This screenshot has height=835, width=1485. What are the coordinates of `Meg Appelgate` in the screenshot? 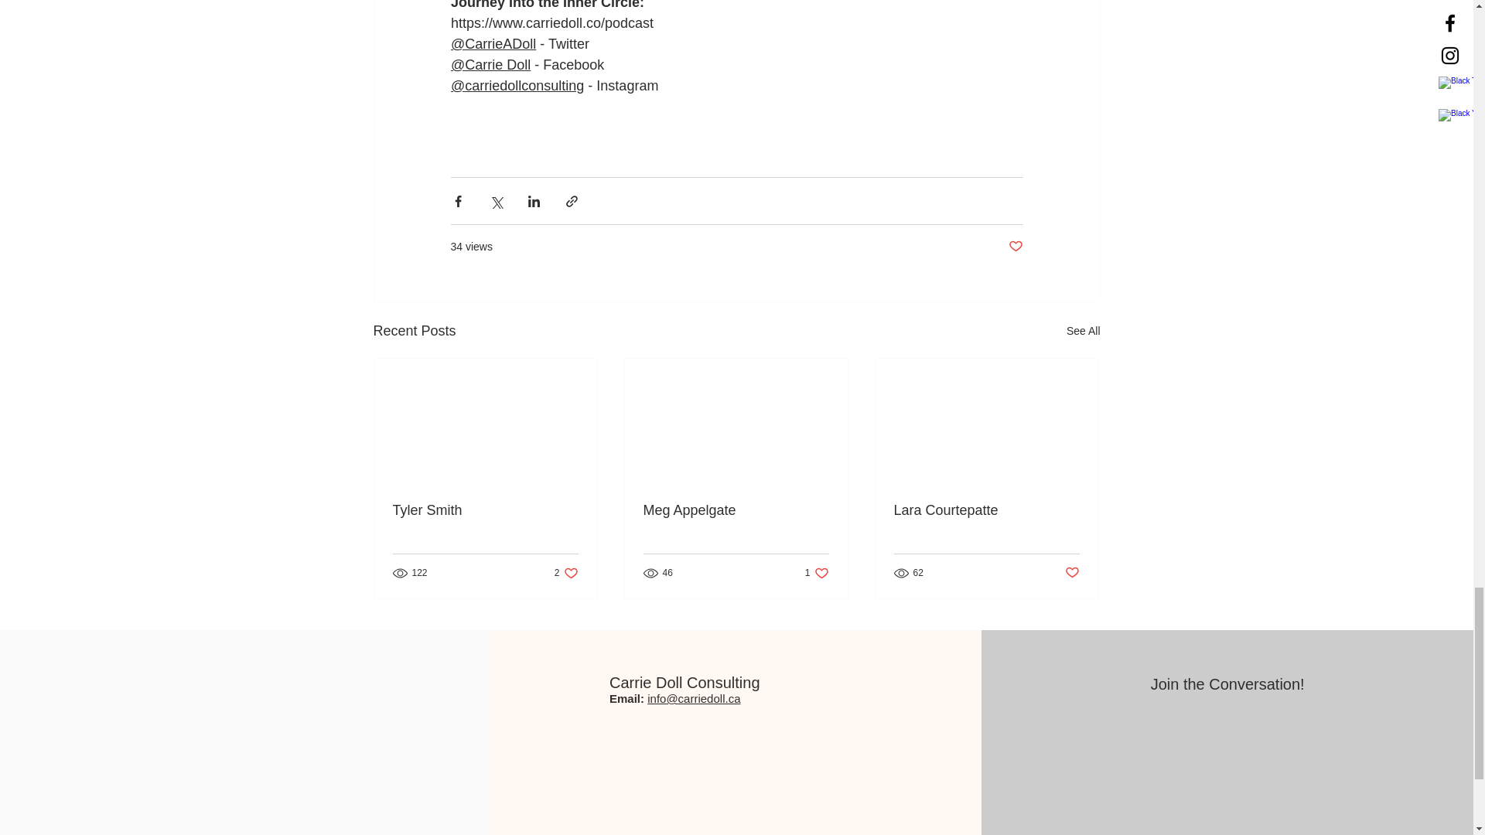 It's located at (736, 510).